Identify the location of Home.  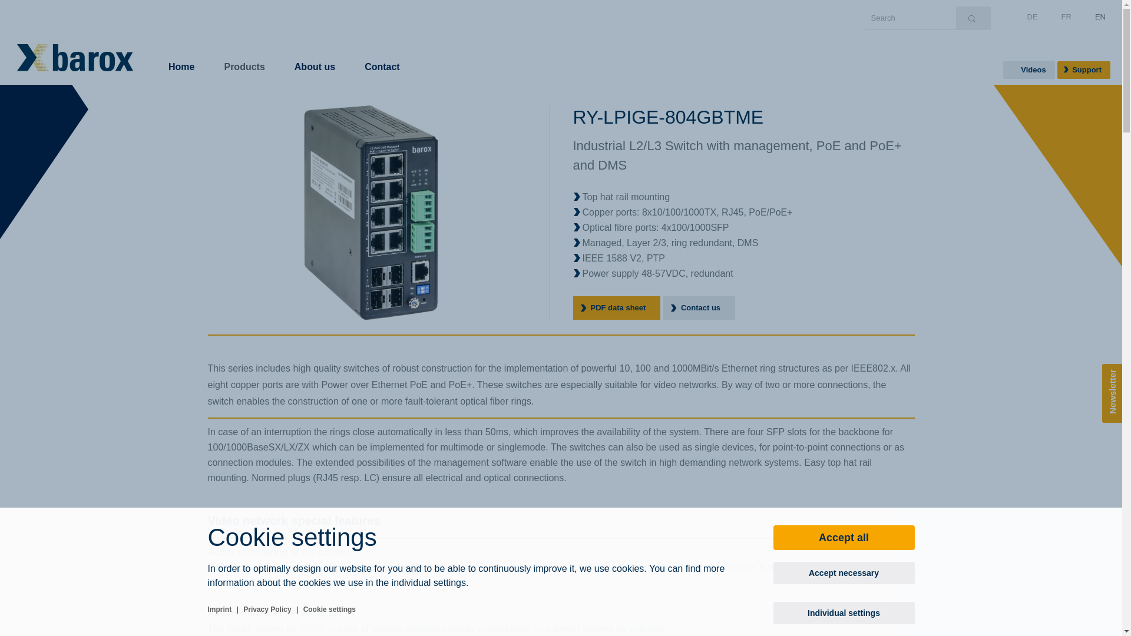
(181, 54).